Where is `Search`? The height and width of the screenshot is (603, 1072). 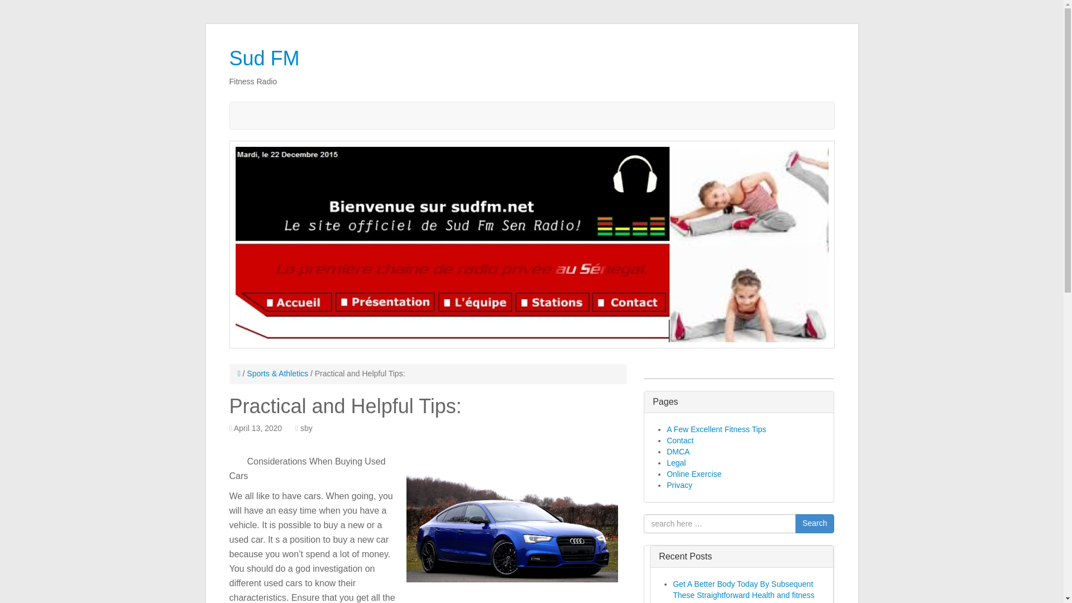 Search is located at coordinates (814, 524).